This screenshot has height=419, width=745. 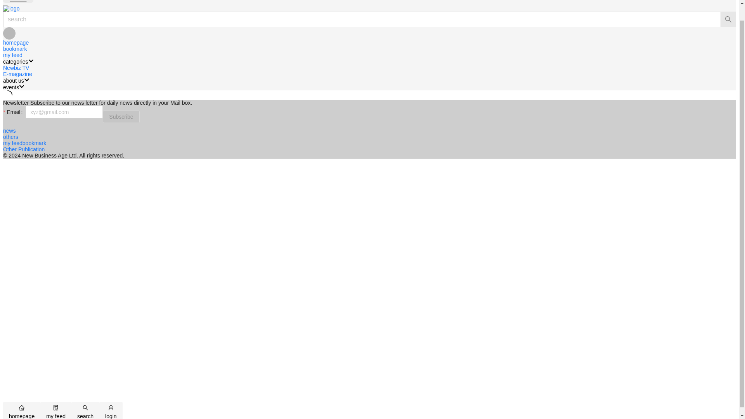 What do you see at coordinates (34, 143) in the screenshot?
I see `bookmark` at bounding box center [34, 143].